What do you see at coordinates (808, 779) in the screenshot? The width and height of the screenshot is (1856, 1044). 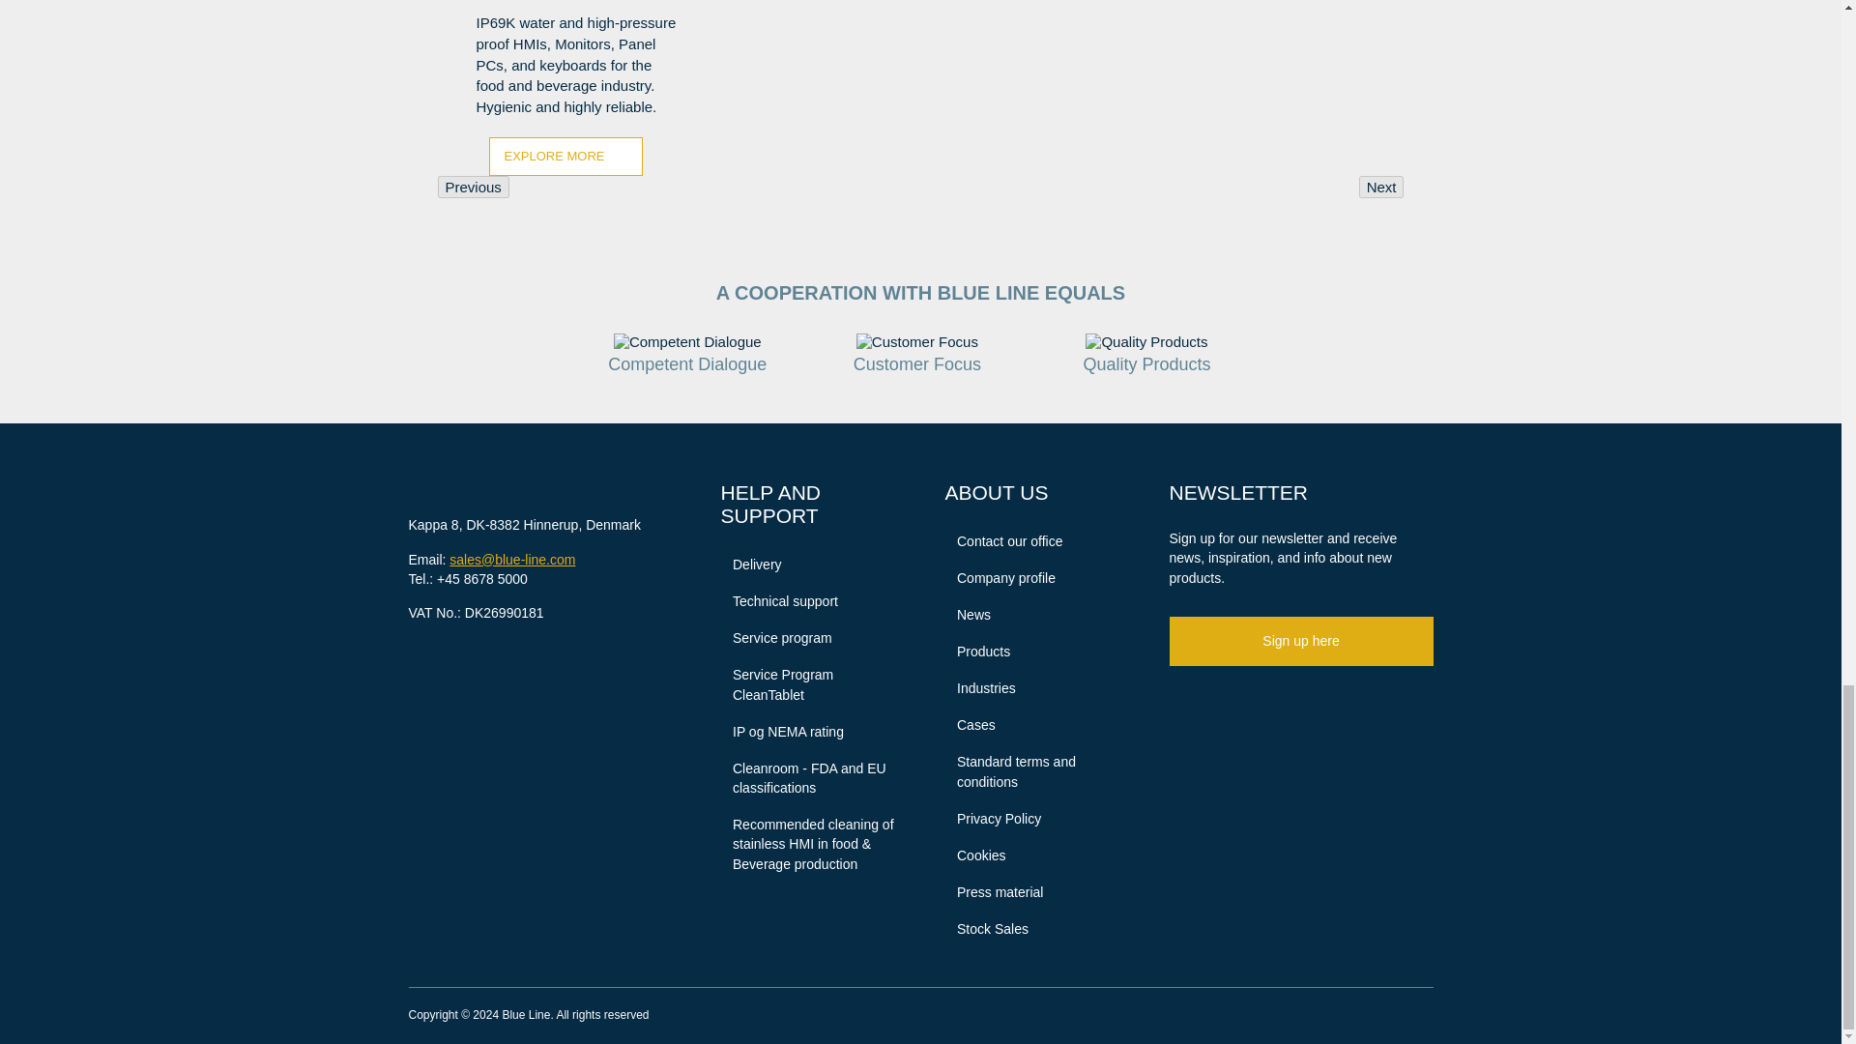 I see `Cleanroom - FDA og EU klassifikationer` at bounding box center [808, 779].